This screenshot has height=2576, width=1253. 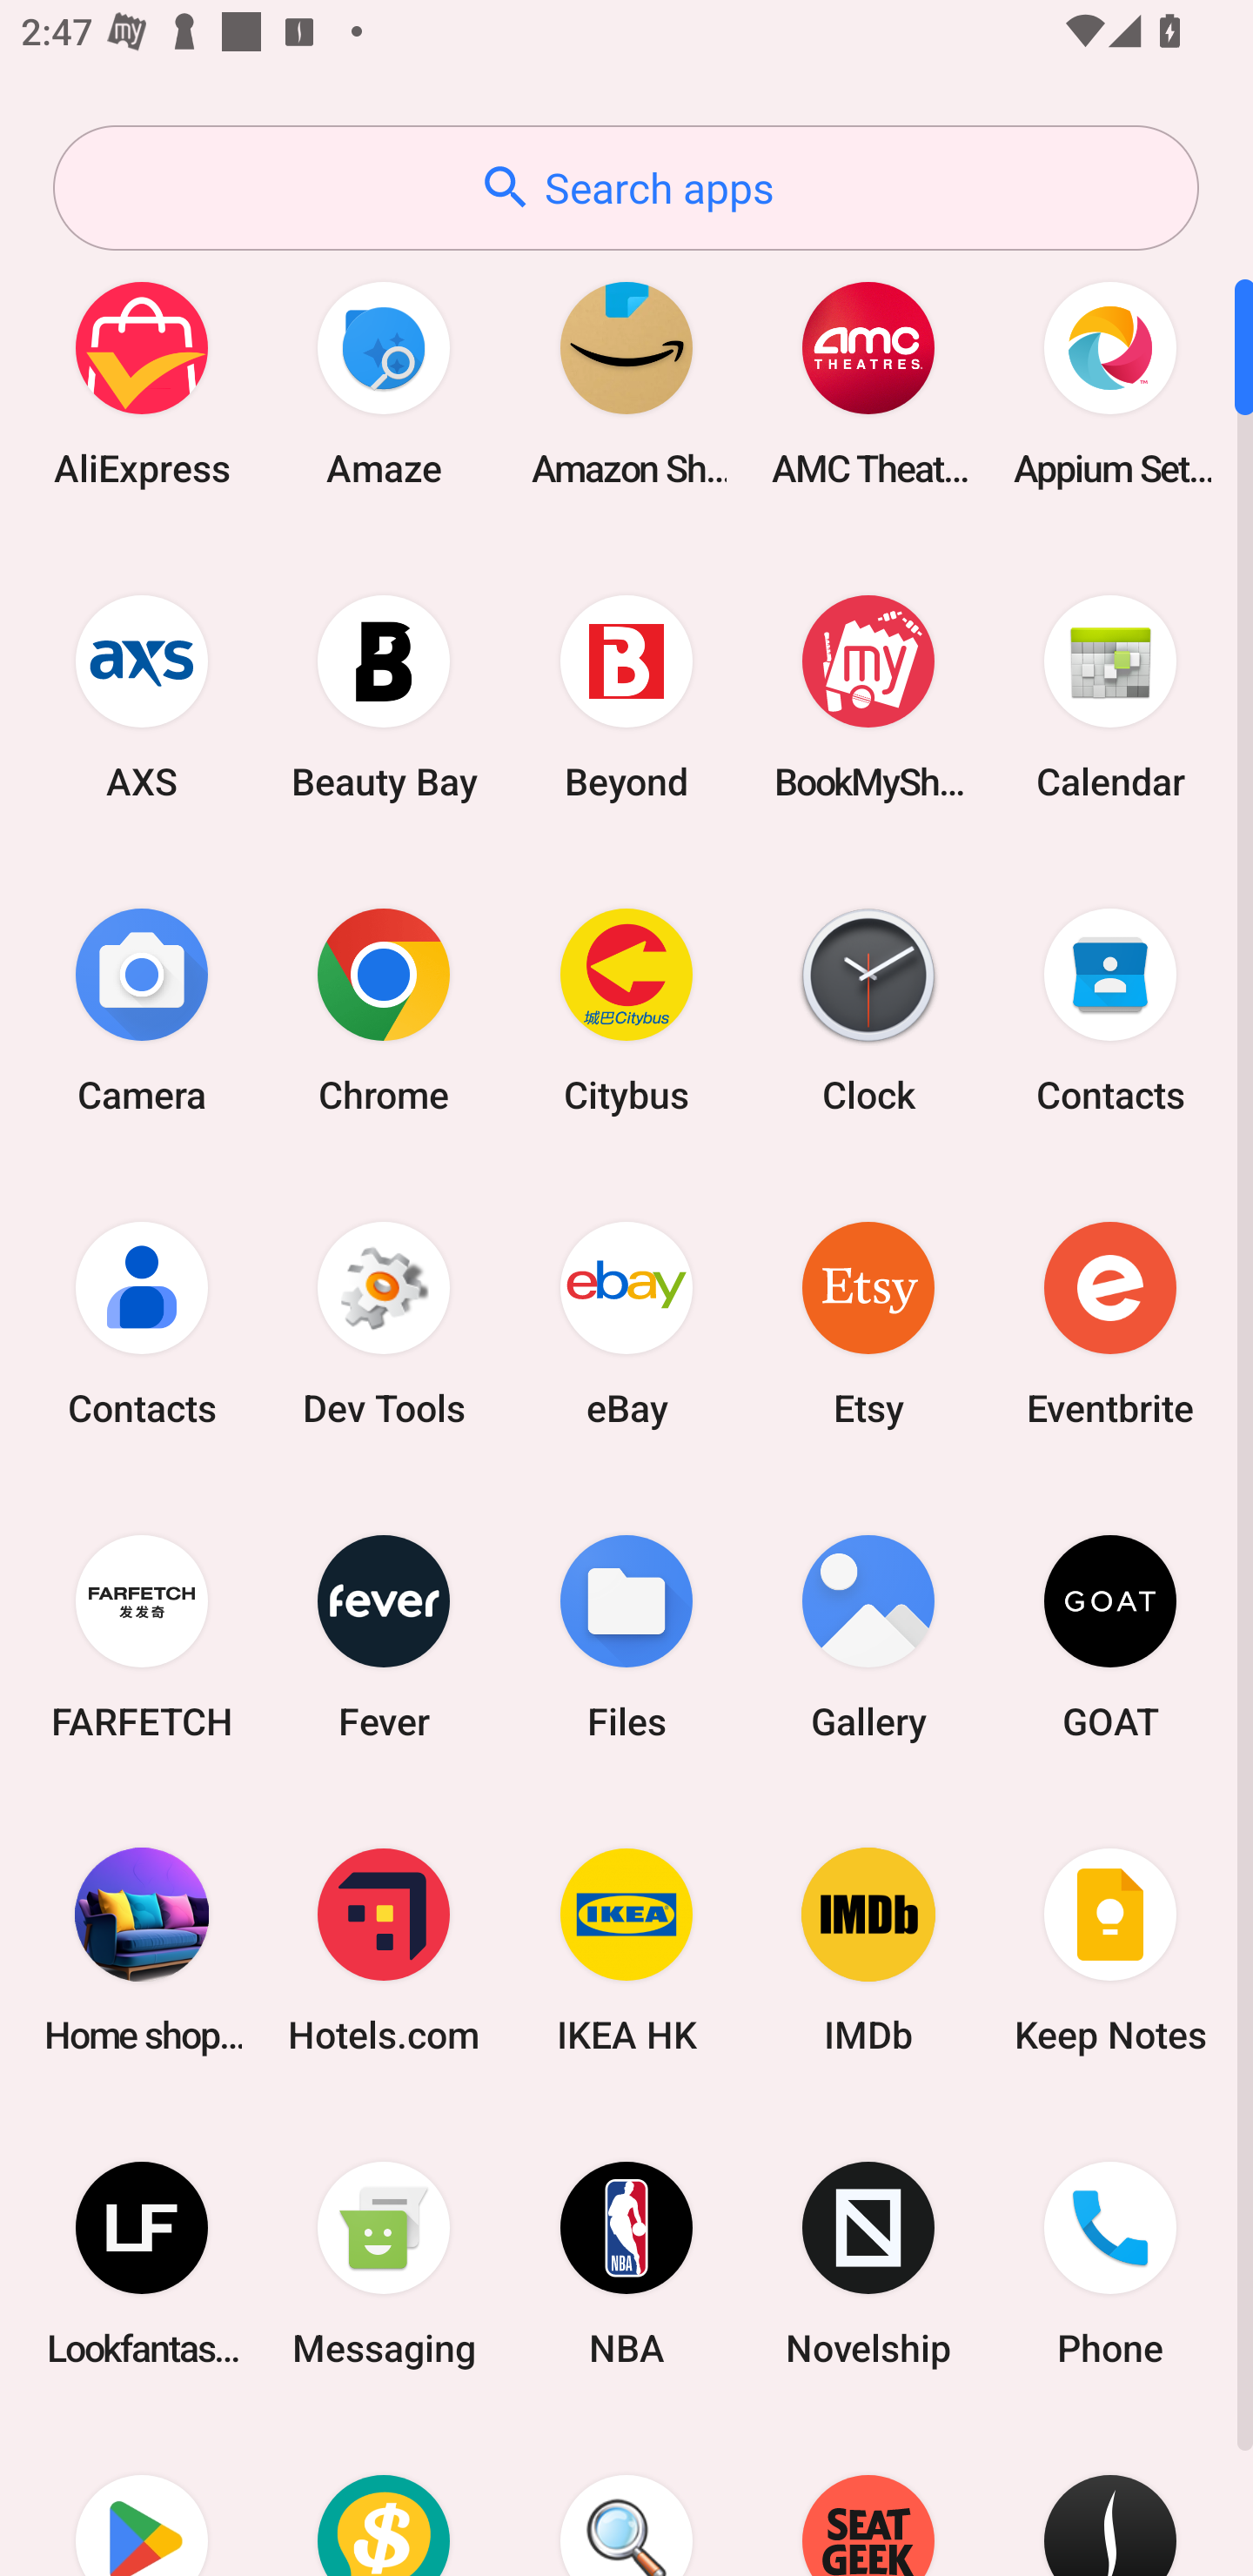 I want to click on Clock, so click(x=868, y=1010).